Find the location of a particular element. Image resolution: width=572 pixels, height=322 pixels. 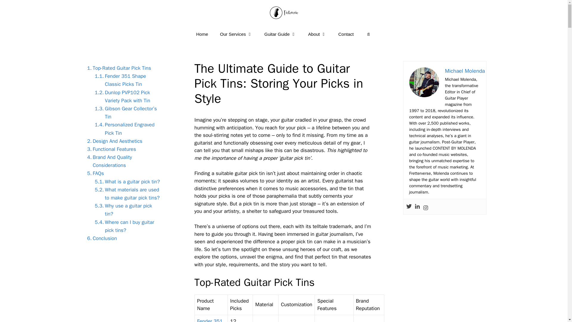

Our Services is located at coordinates (236, 34).